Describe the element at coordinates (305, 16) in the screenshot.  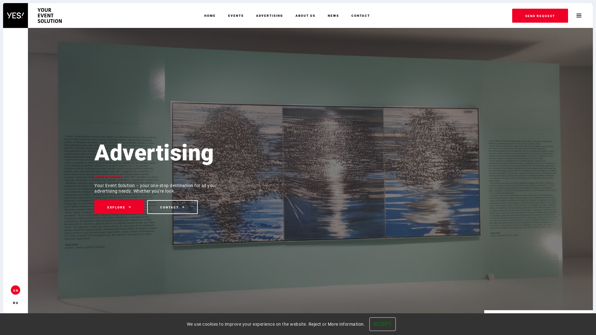
I see `ABOUT US` at that location.